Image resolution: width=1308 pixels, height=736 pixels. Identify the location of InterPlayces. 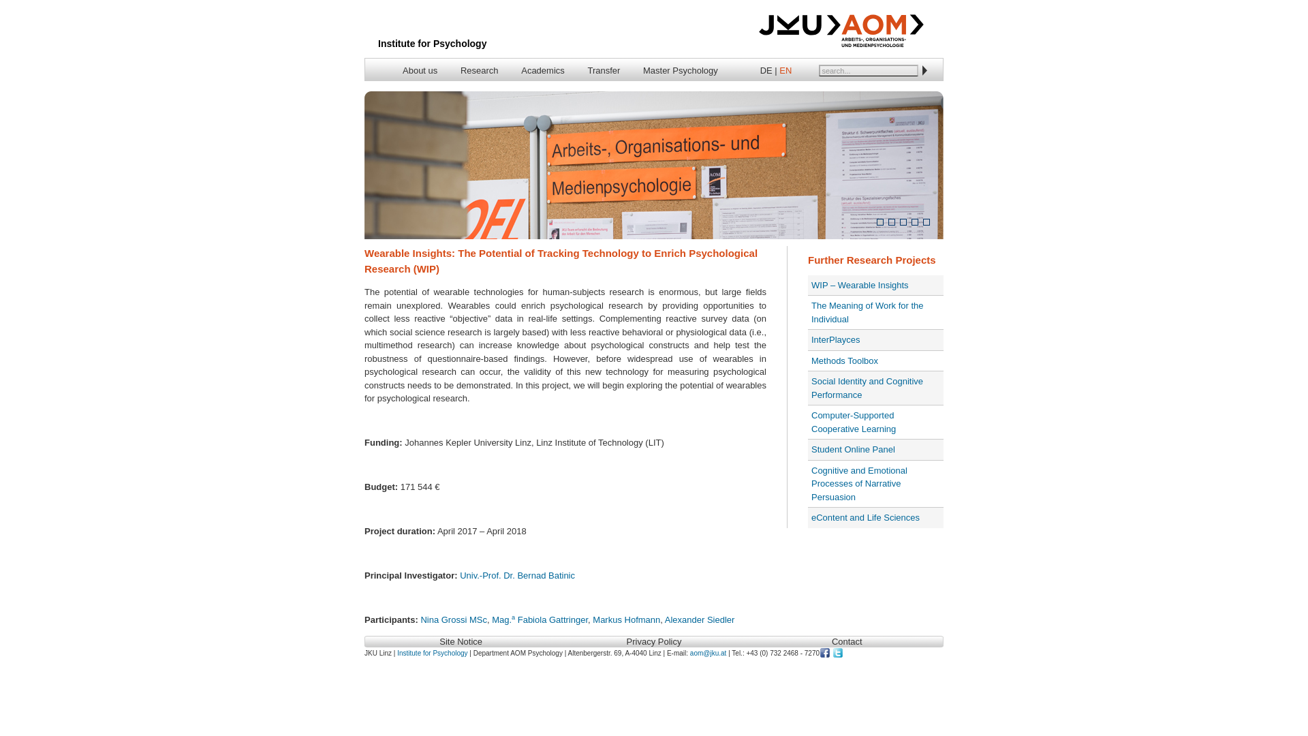
(835, 339).